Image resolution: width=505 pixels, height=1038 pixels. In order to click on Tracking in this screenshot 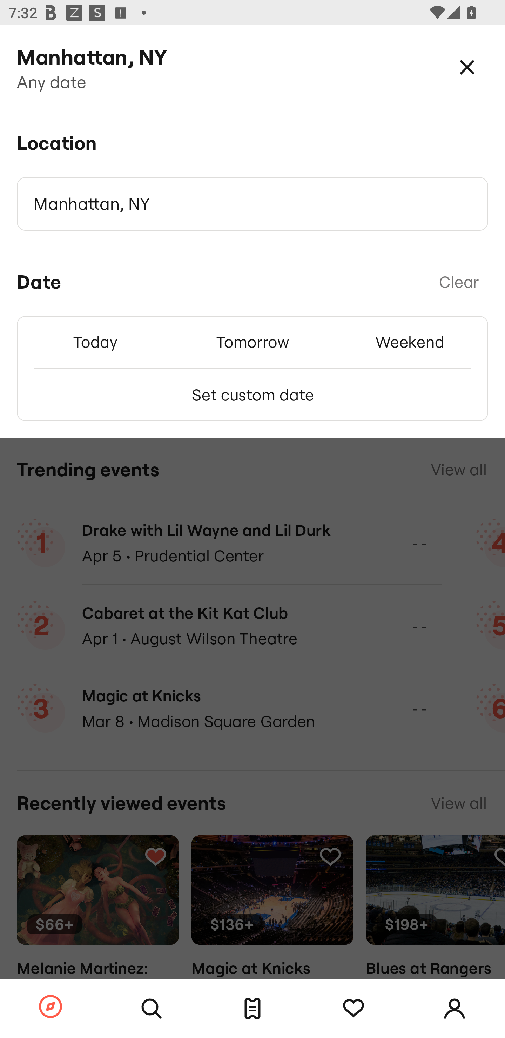, I will do `click(353, 1009)`.